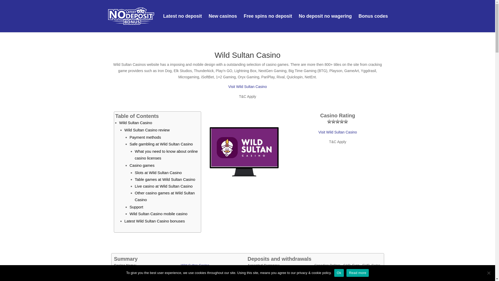  What do you see at coordinates (158, 214) in the screenshot?
I see `Wild Sultan Casino mobile casino` at bounding box center [158, 214].